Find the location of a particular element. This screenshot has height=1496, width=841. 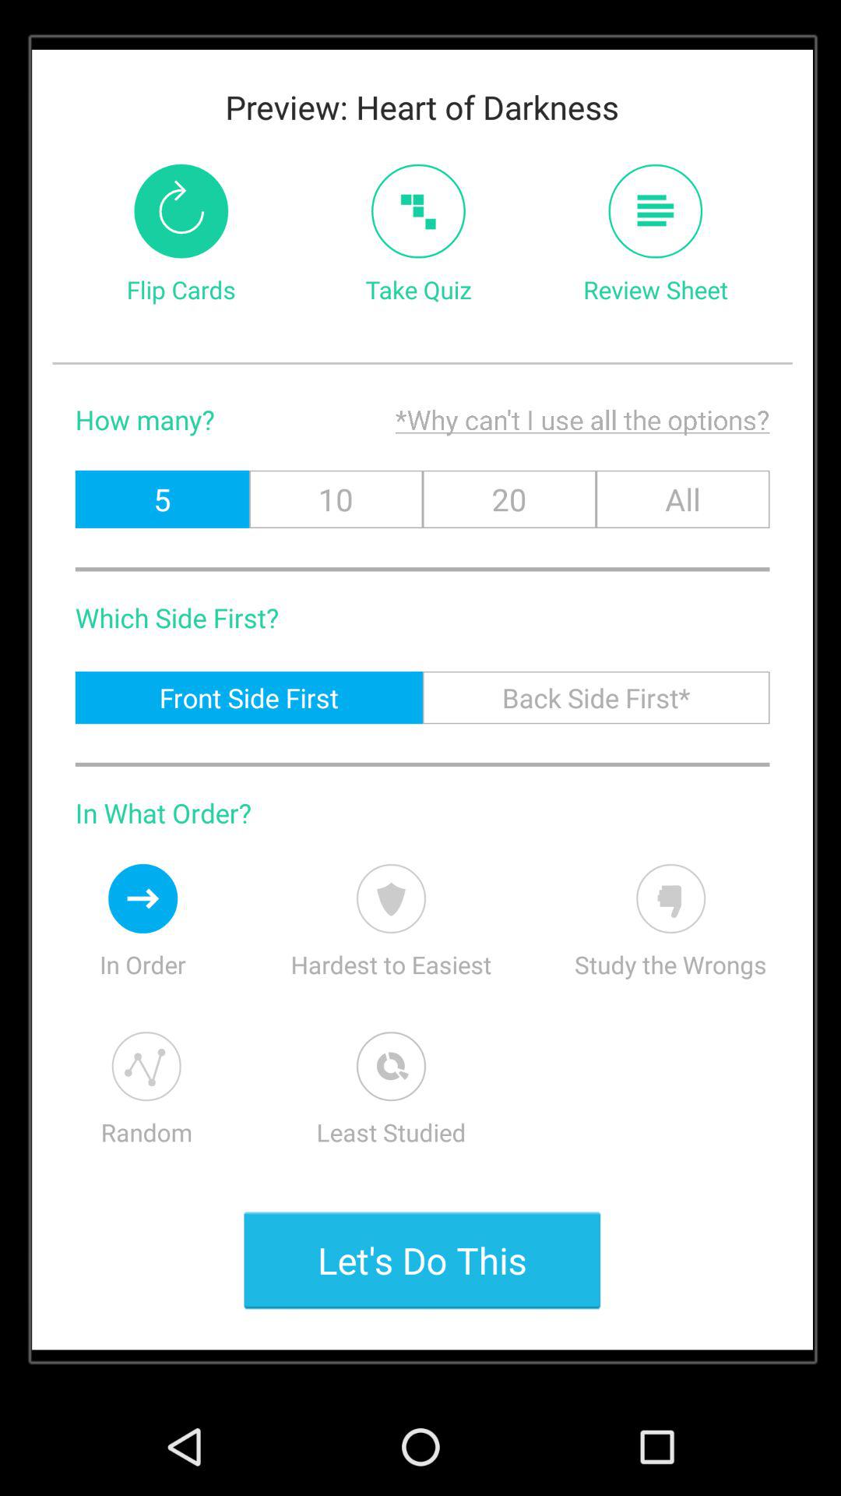

press icon to the left of the take quiz item is located at coordinates (181, 210).